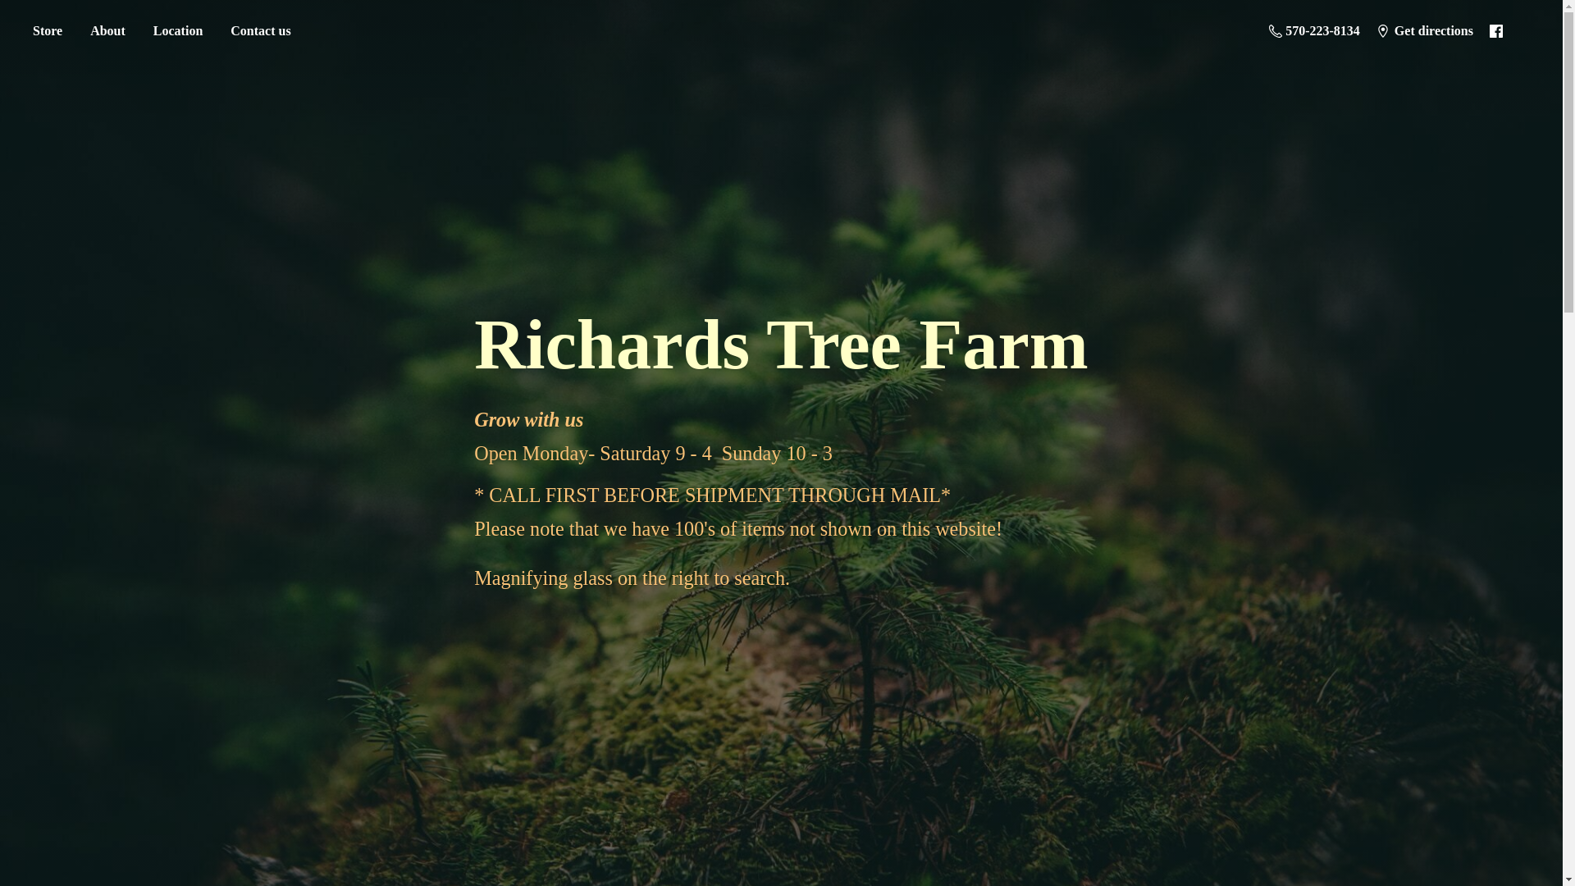 This screenshot has height=886, width=1575. Describe the element at coordinates (47, 31) in the screenshot. I see `Store` at that location.